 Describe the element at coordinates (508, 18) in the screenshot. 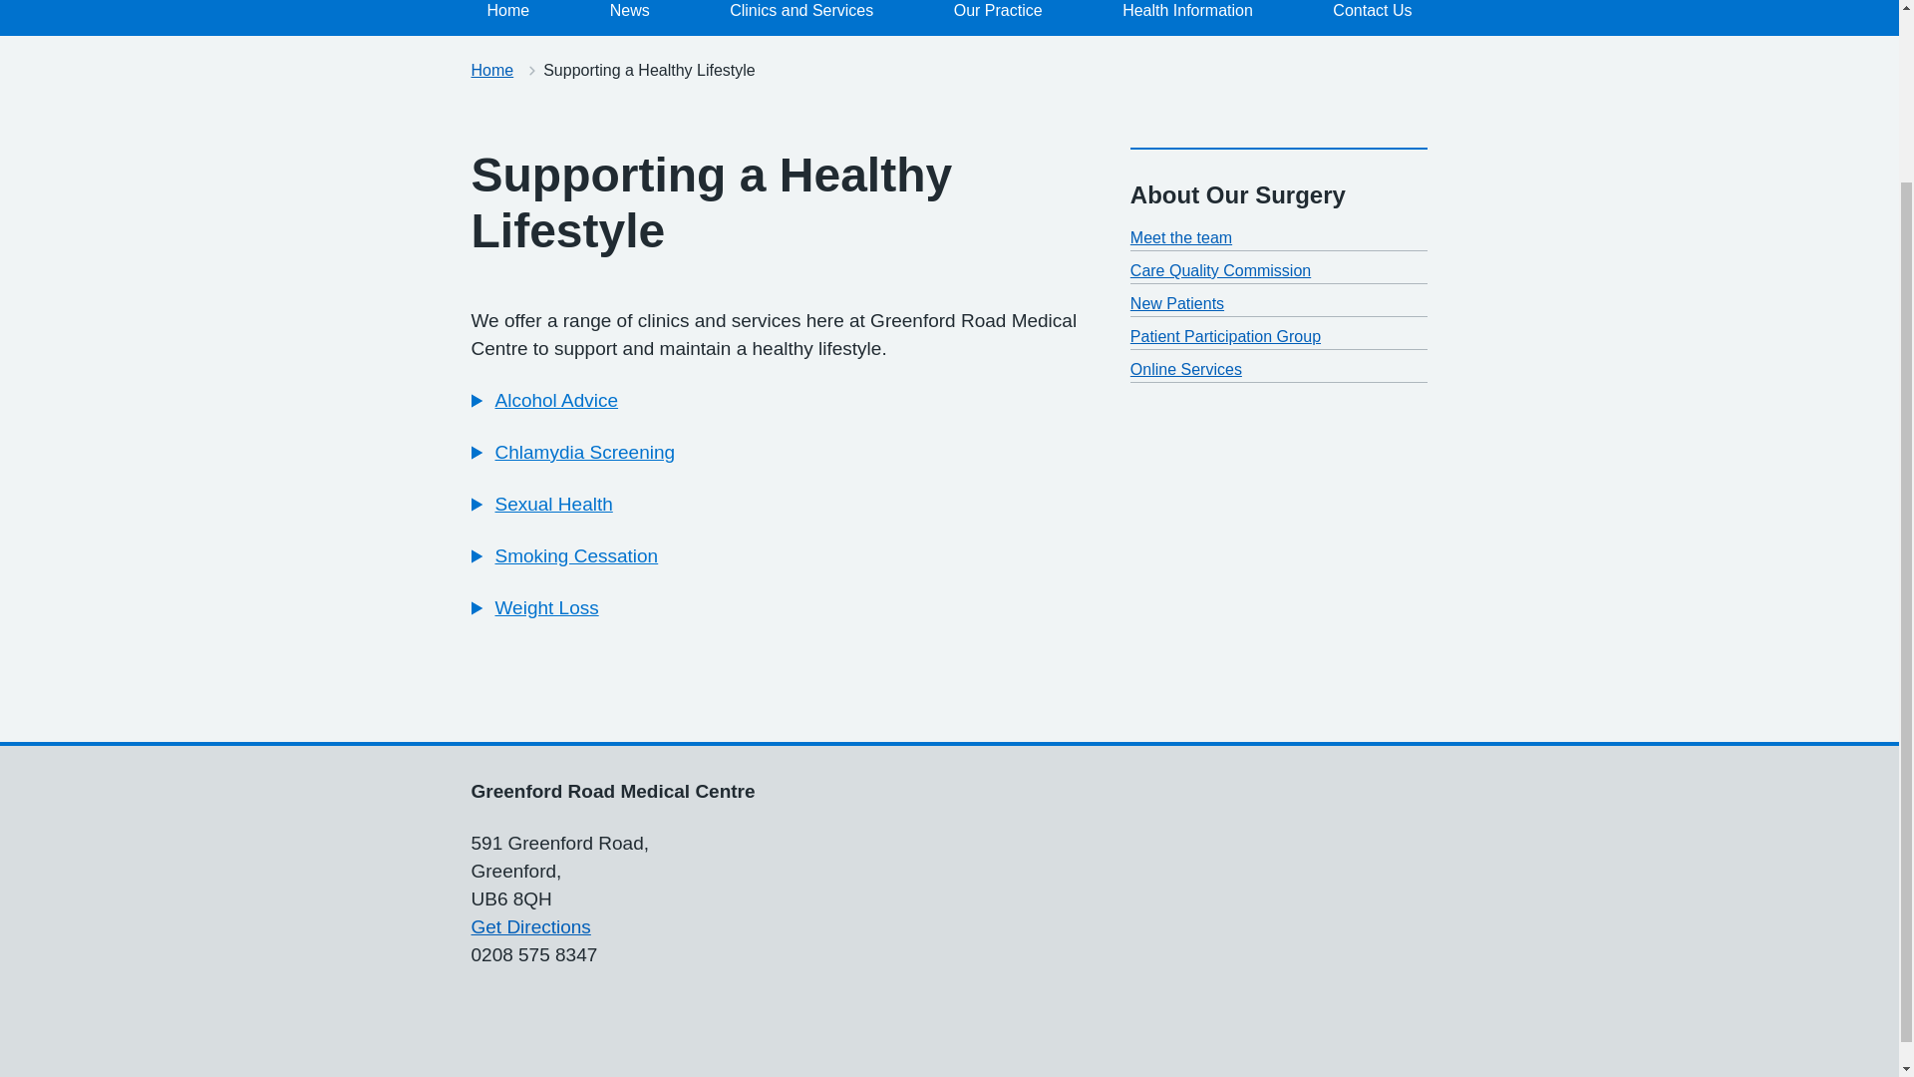

I see `Home` at that location.